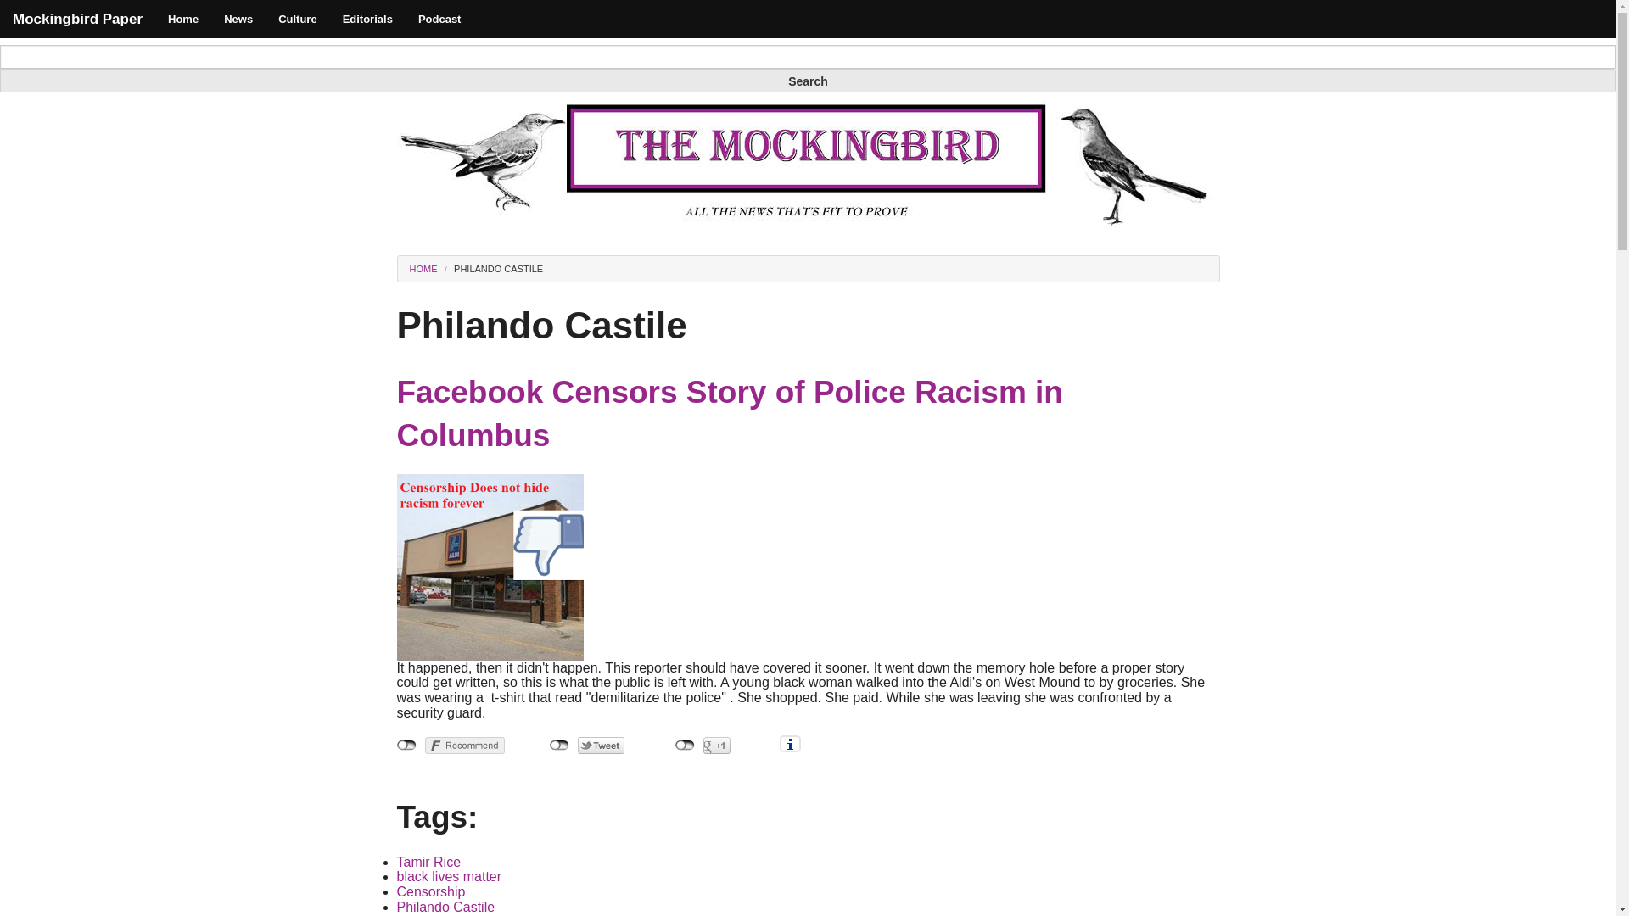 This screenshot has width=1629, height=916. I want to click on Home, so click(183, 19).